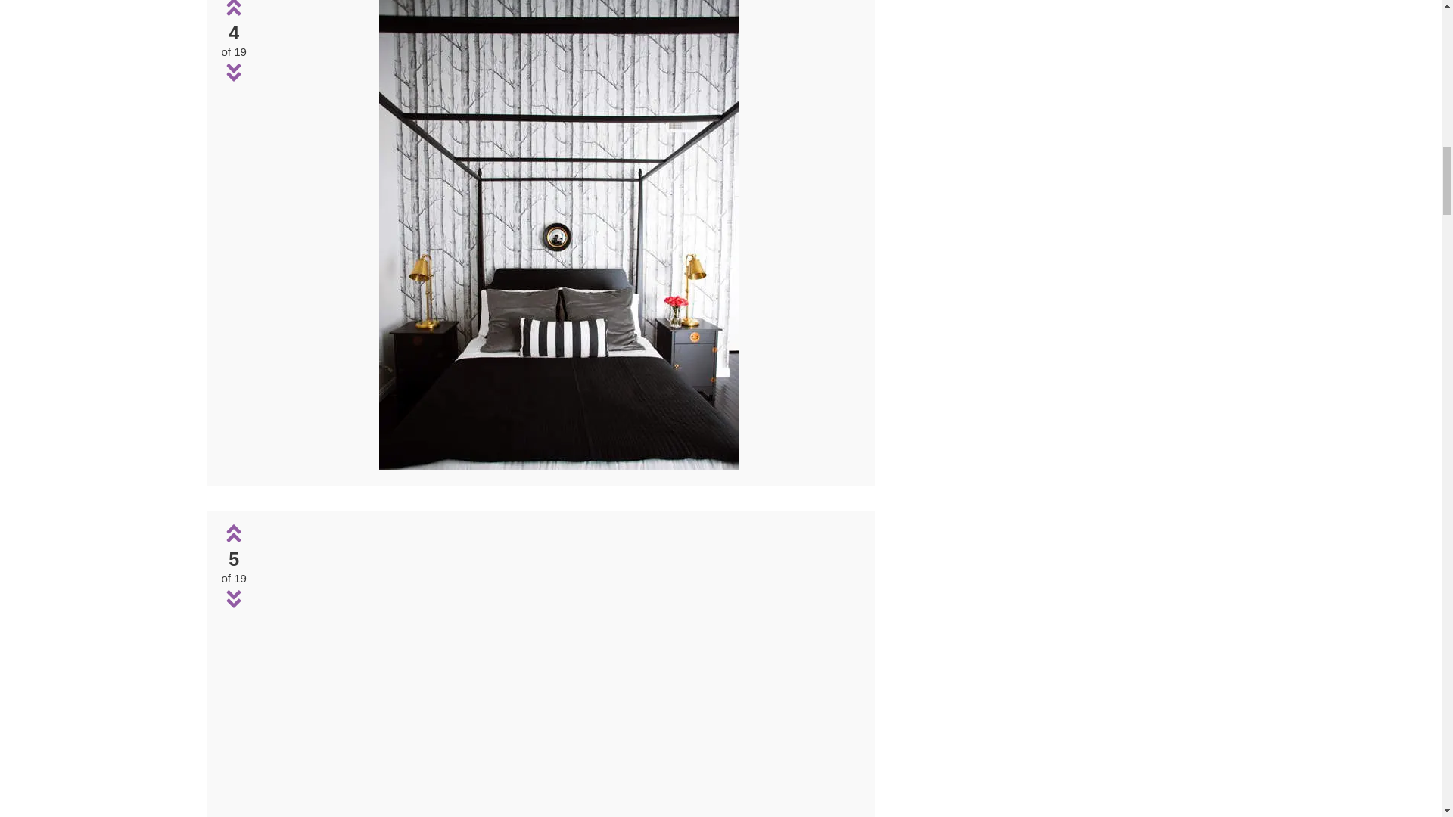 The width and height of the screenshot is (1453, 817). What do you see at coordinates (558, 465) in the screenshot?
I see `Traditional Black And White Bedroom` at bounding box center [558, 465].